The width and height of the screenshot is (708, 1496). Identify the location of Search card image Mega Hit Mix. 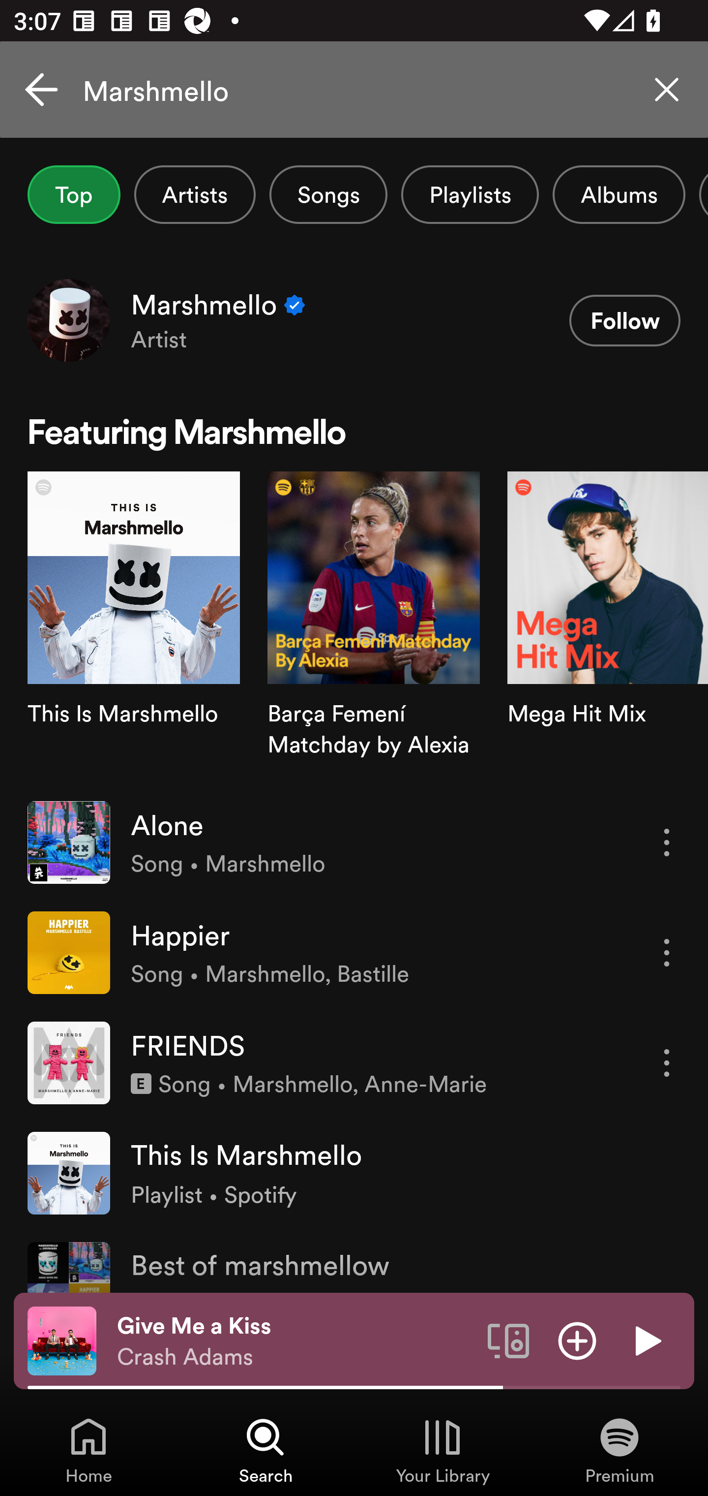
(608, 629).